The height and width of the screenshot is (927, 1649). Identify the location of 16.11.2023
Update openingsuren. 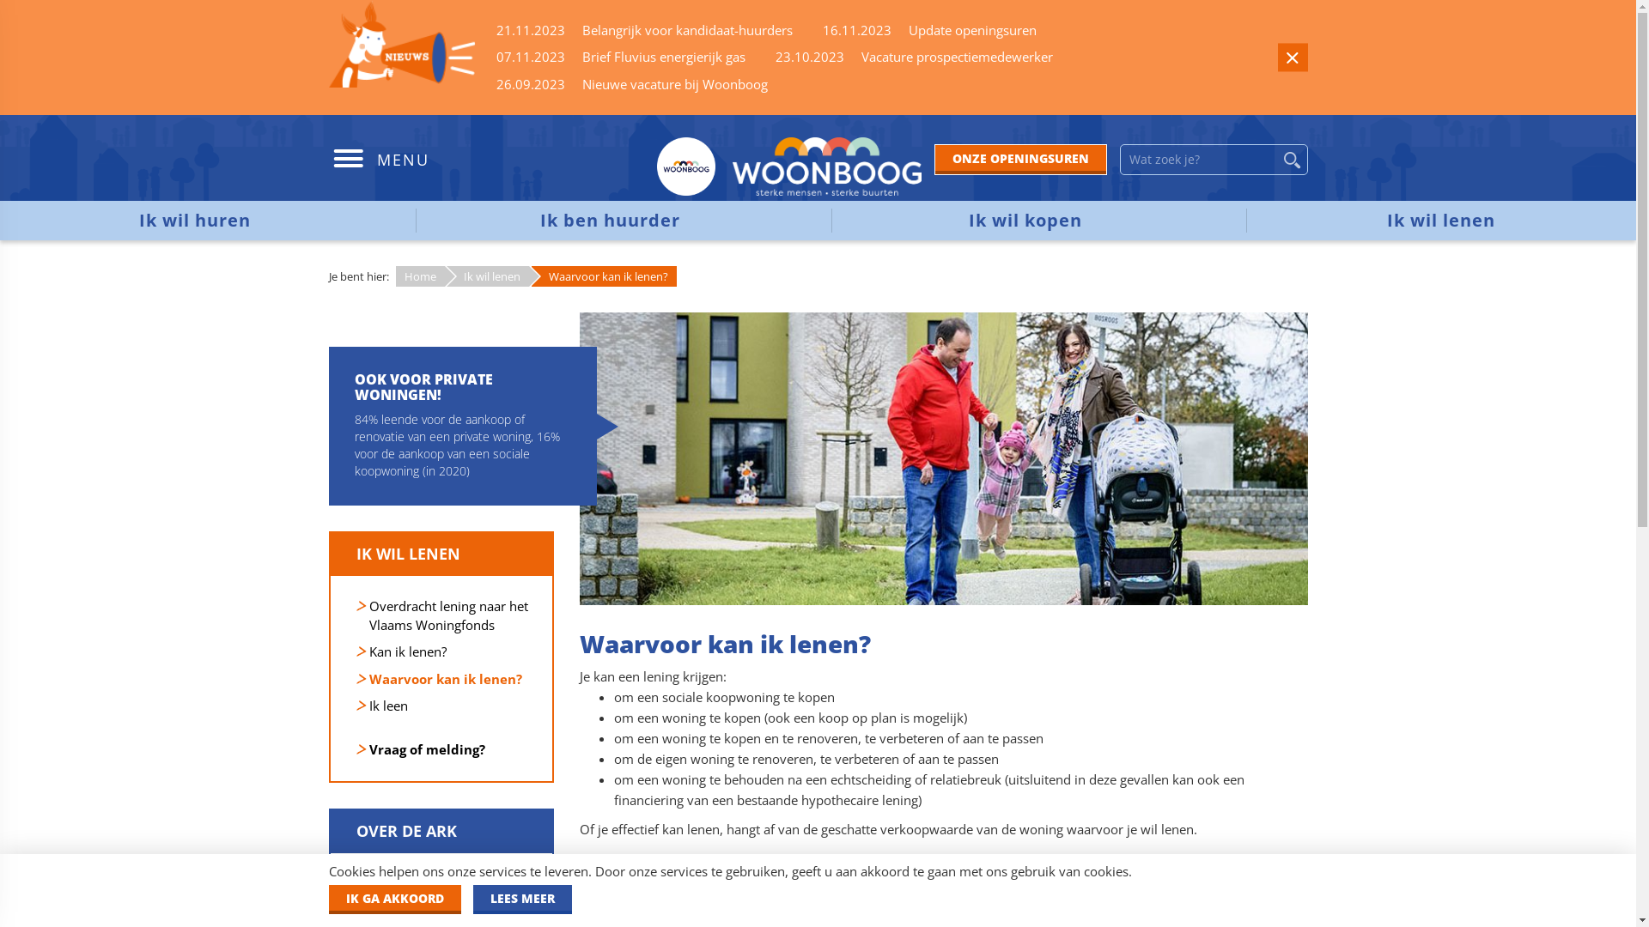
(929, 31).